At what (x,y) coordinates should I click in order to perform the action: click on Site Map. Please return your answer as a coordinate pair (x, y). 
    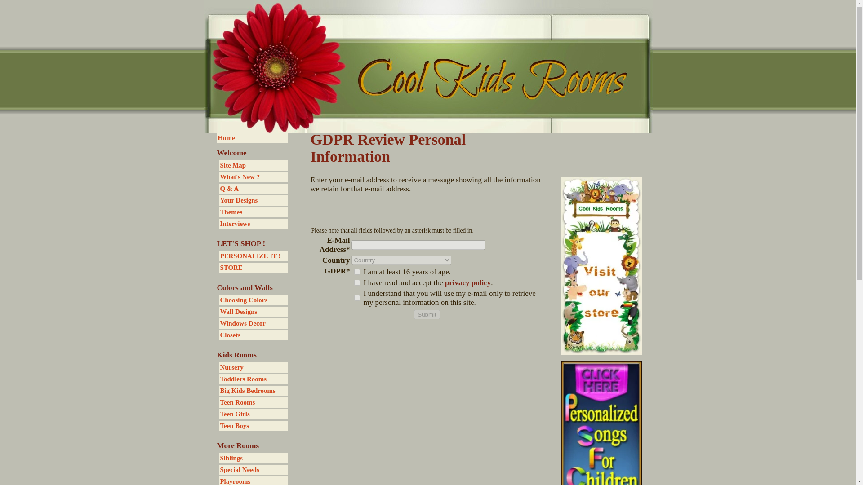
    Looking at the image, I should click on (253, 165).